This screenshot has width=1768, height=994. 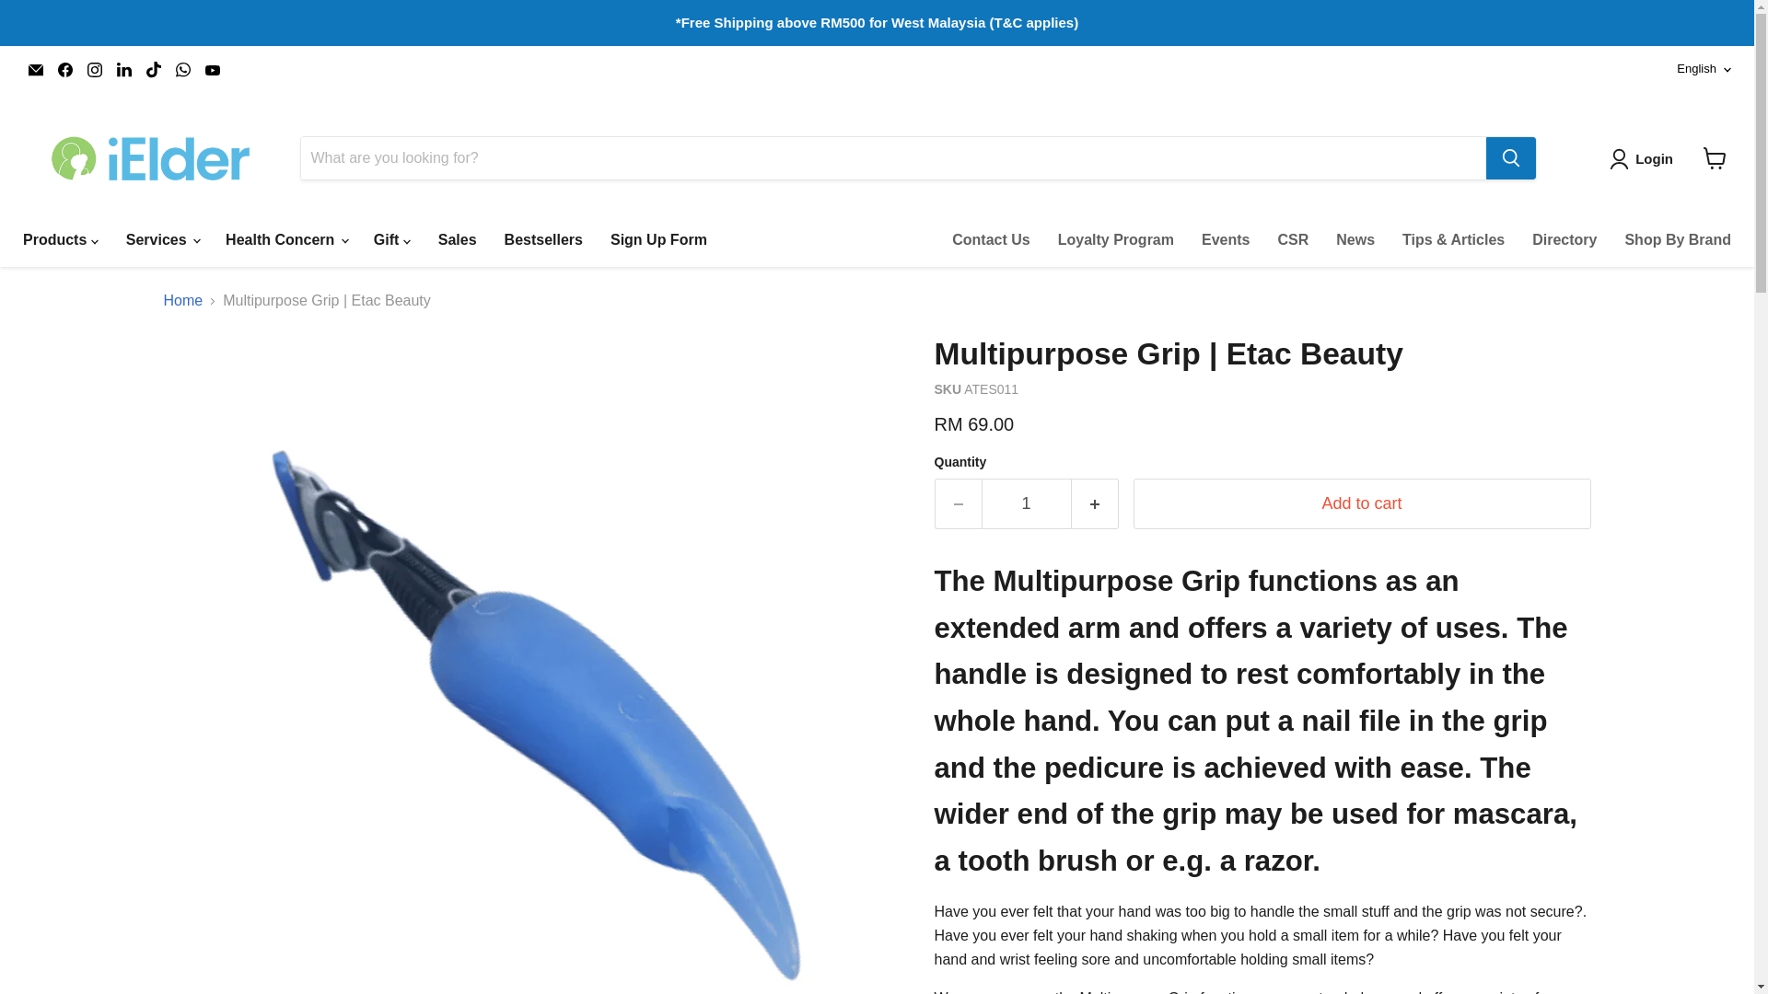 What do you see at coordinates (35, 69) in the screenshot?
I see `Email` at bounding box center [35, 69].